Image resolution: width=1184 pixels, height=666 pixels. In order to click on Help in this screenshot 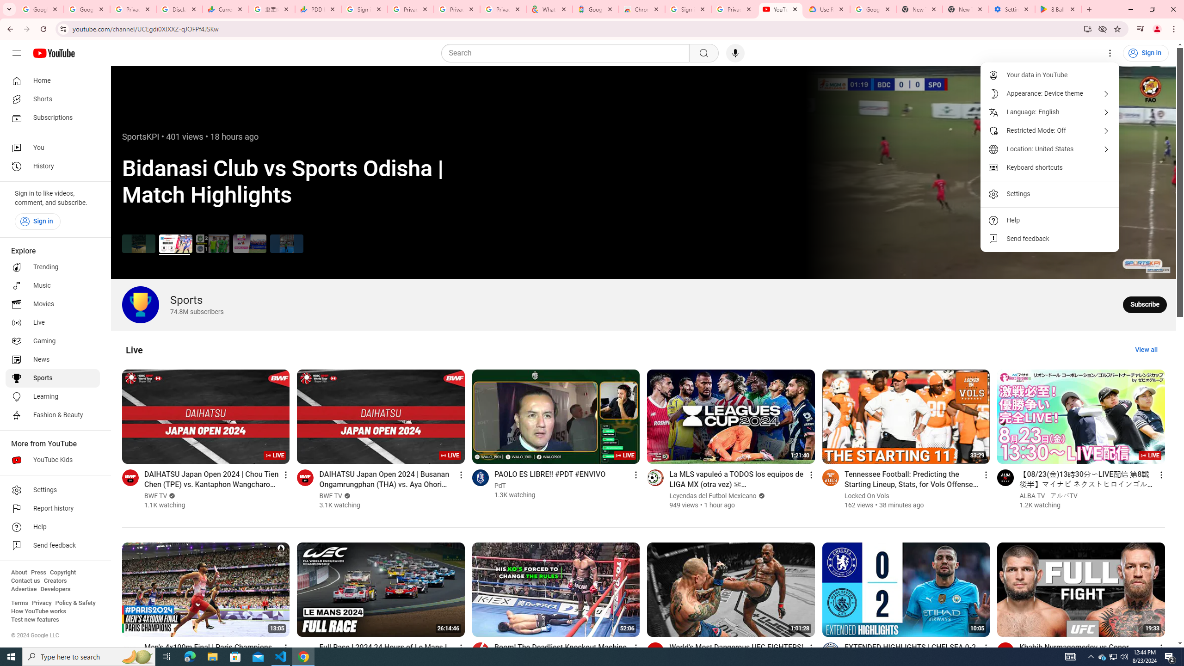, I will do `click(1050, 220)`.